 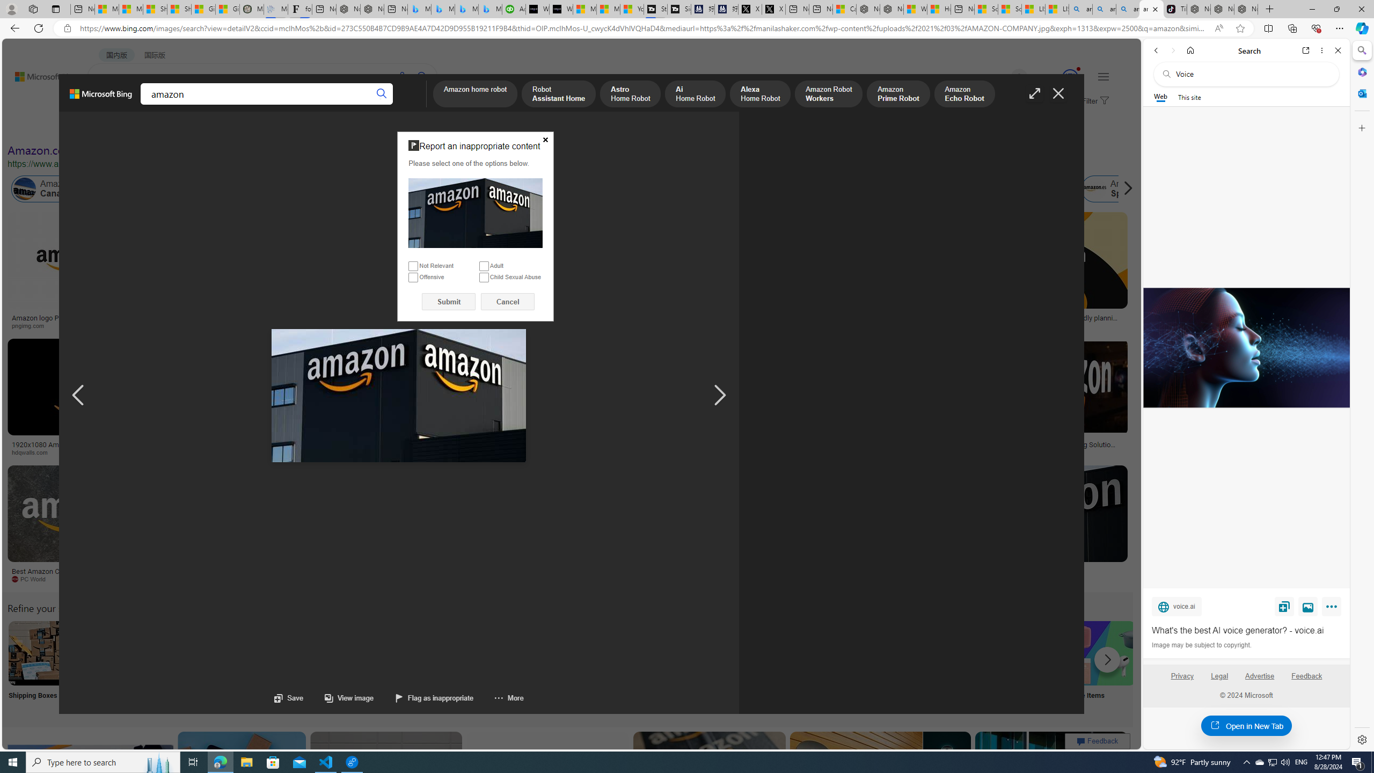 What do you see at coordinates (711, 189) in the screenshot?
I see `Amazon Prime Membership` at bounding box center [711, 189].